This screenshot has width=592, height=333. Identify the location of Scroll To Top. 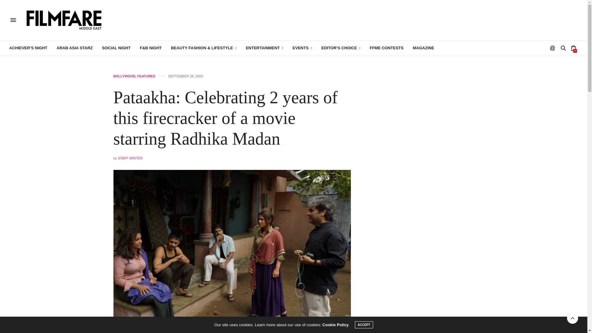
(573, 318).